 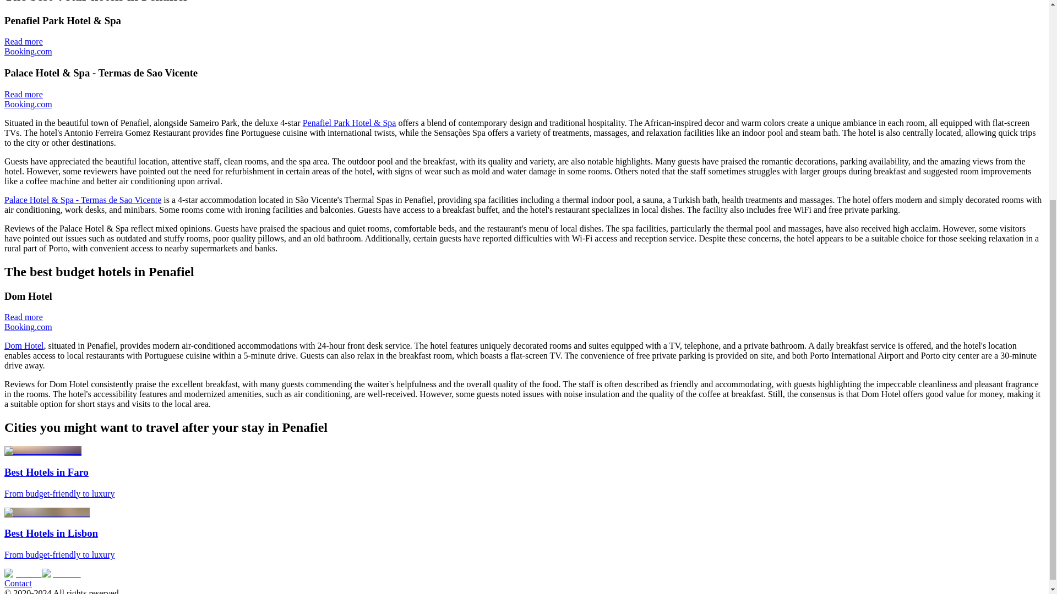 I want to click on Booking.com, so click(x=28, y=51).